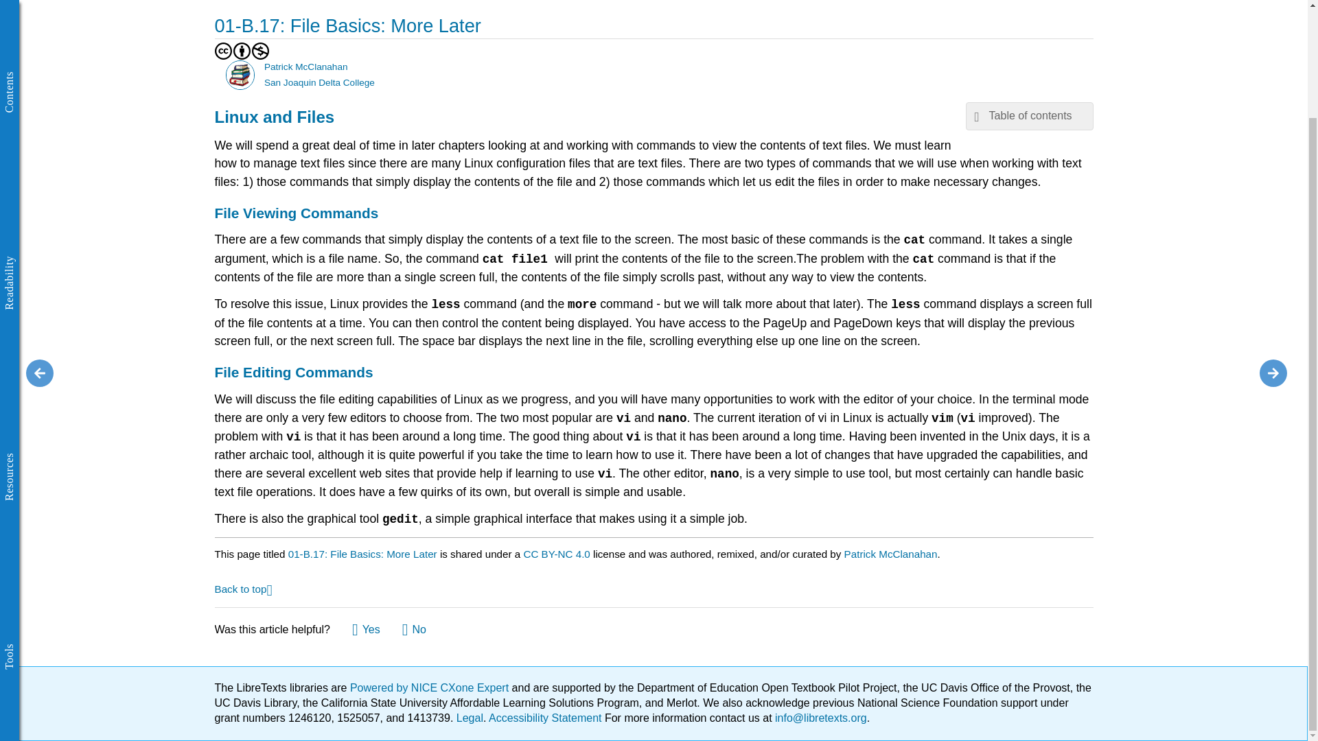  I want to click on BY, so click(242, 51).